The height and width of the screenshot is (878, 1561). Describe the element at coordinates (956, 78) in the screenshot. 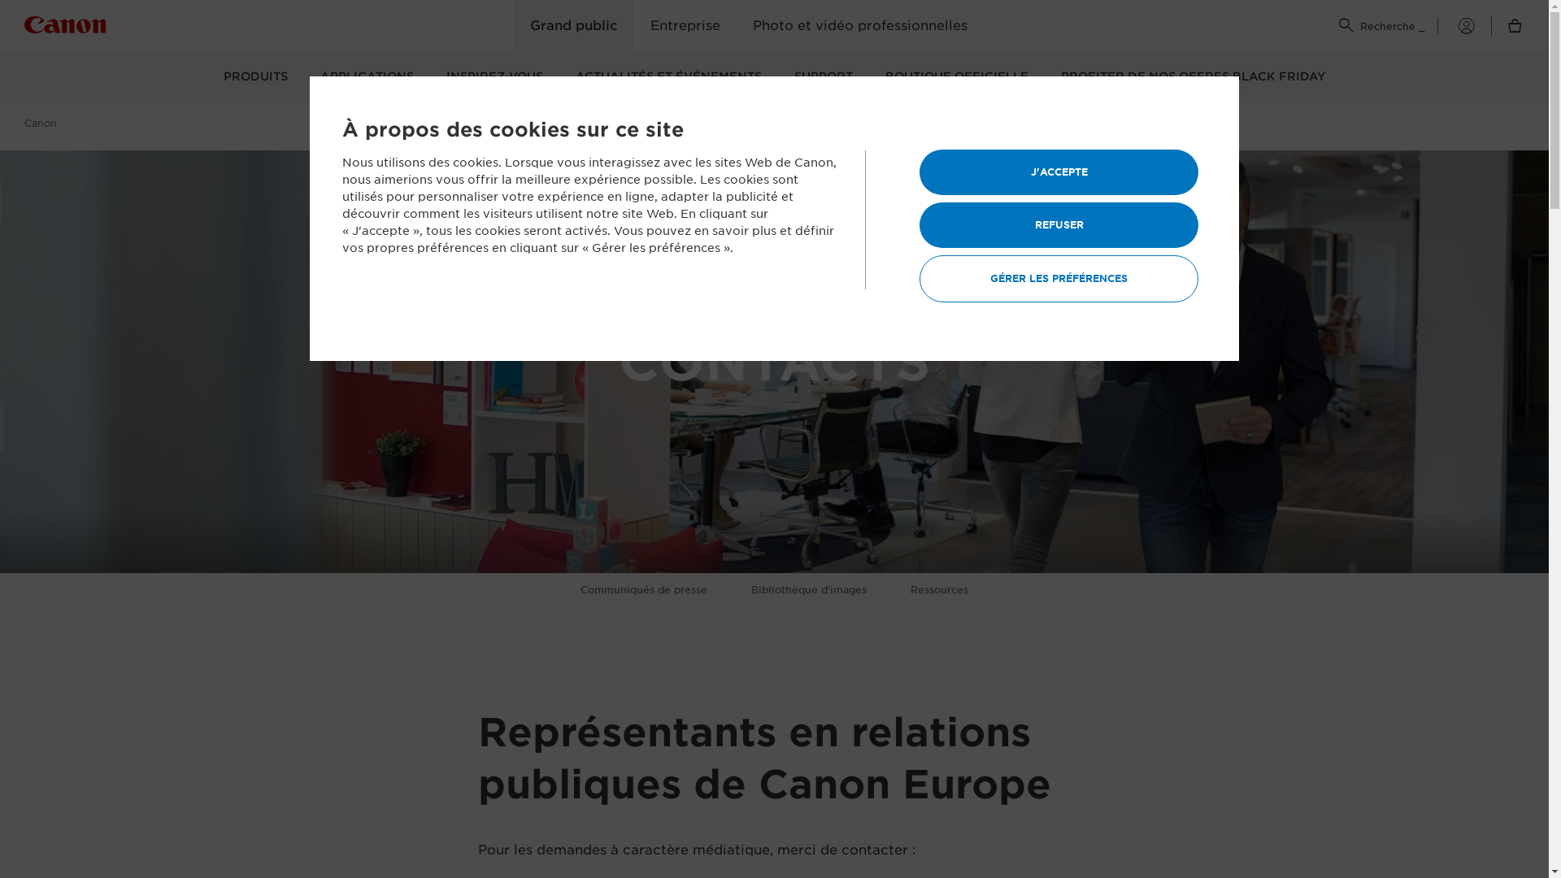

I see `BOUTIQUE OFFICIELLE` at that location.